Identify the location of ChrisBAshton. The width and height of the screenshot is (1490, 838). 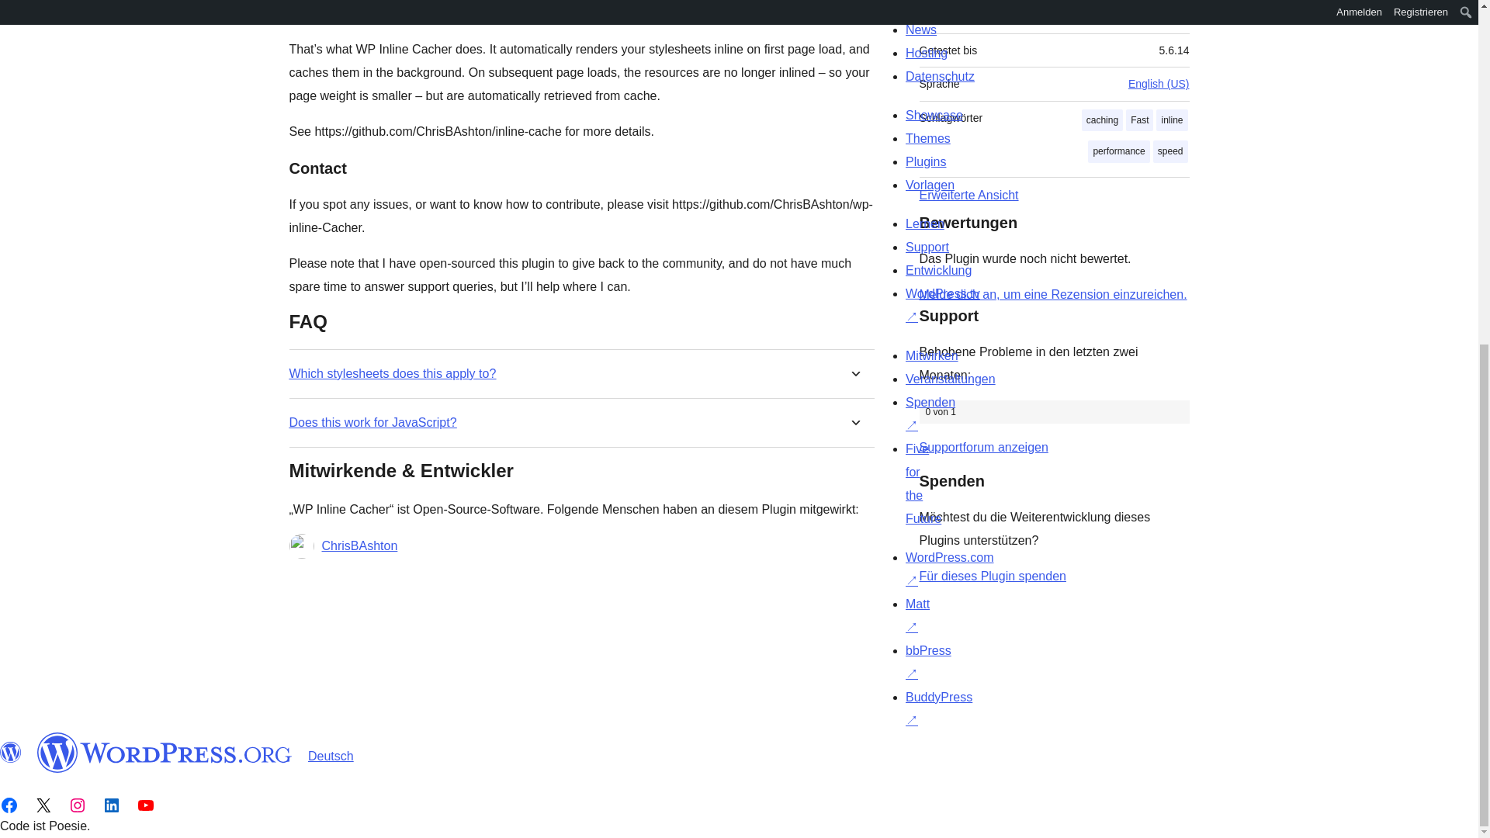
(359, 546).